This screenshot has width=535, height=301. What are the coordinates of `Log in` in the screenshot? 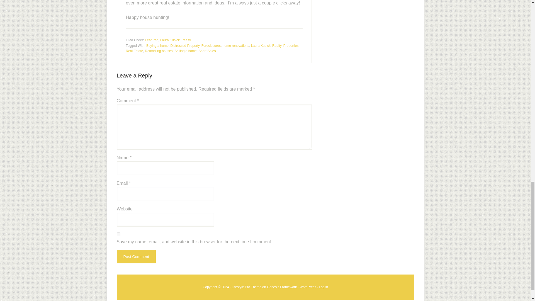 It's located at (323, 287).